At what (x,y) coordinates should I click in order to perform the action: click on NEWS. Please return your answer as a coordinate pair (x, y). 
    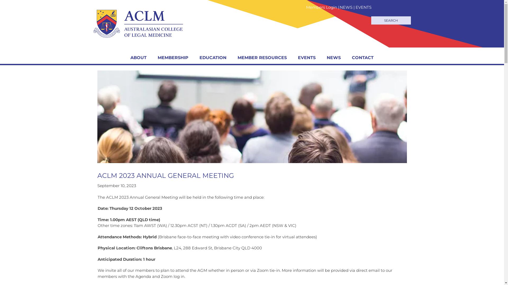
    Looking at the image, I should click on (346, 7).